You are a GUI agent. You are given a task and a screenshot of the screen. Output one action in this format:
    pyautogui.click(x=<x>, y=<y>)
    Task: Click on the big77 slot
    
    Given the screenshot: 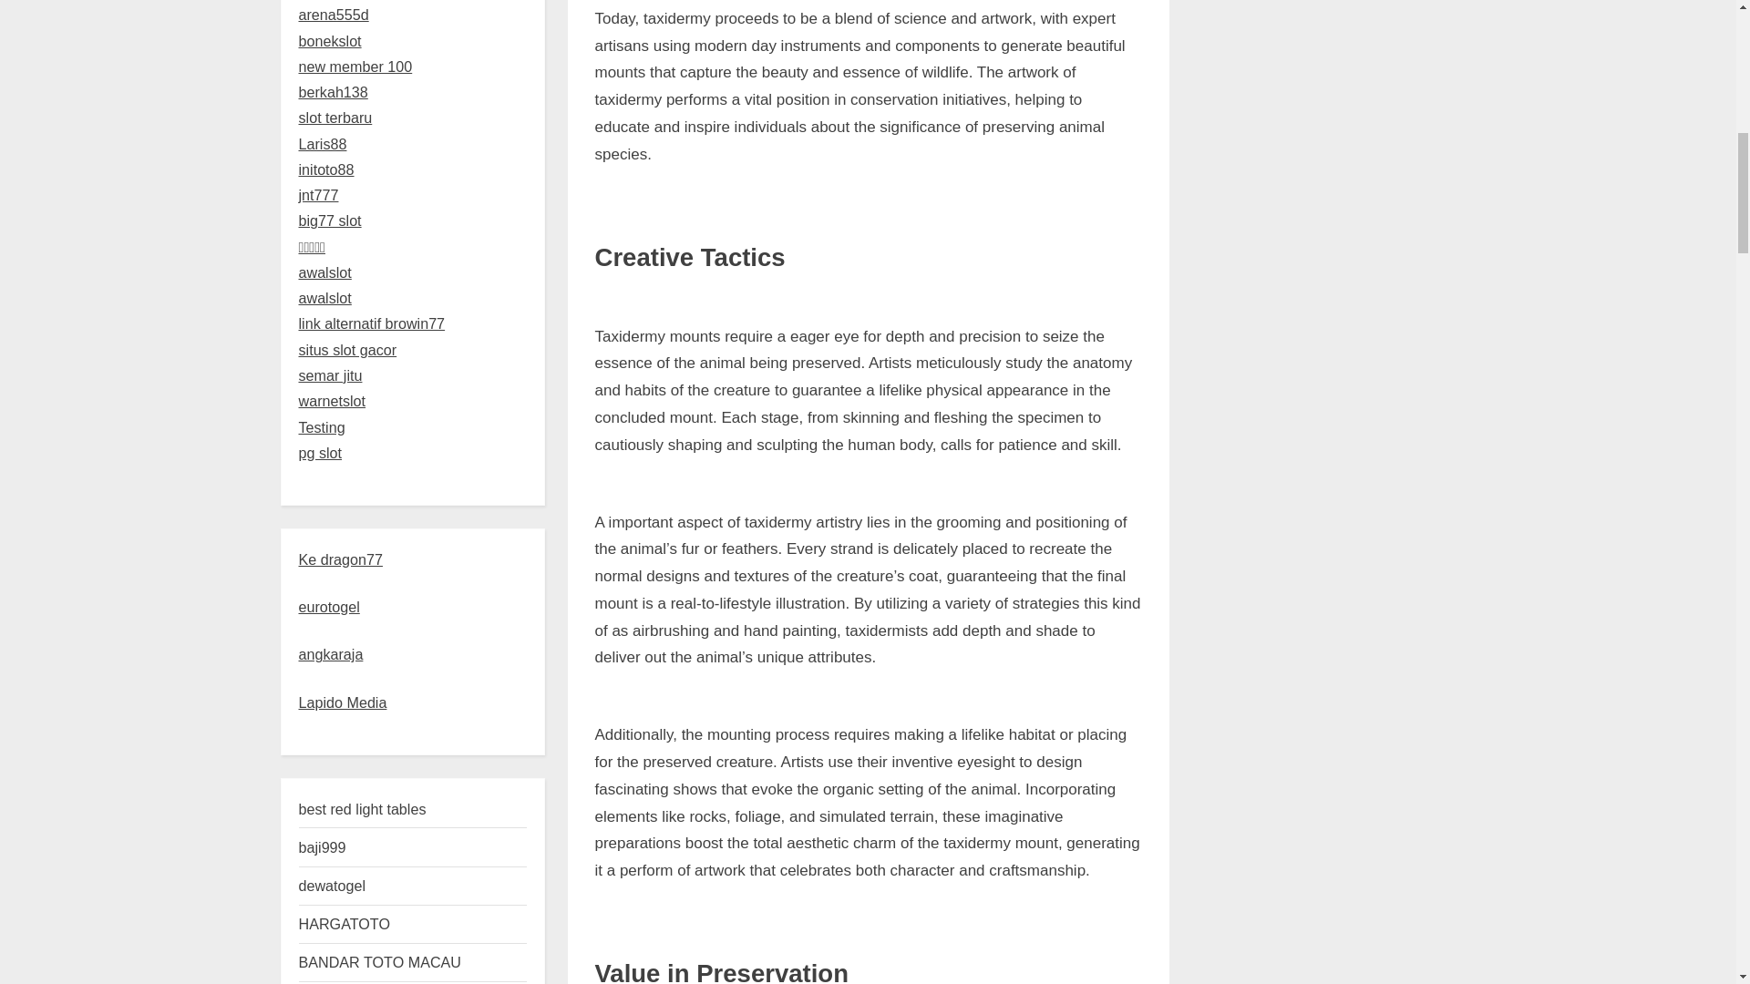 What is the action you would take?
    pyautogui.click(x=330, y=220)
    